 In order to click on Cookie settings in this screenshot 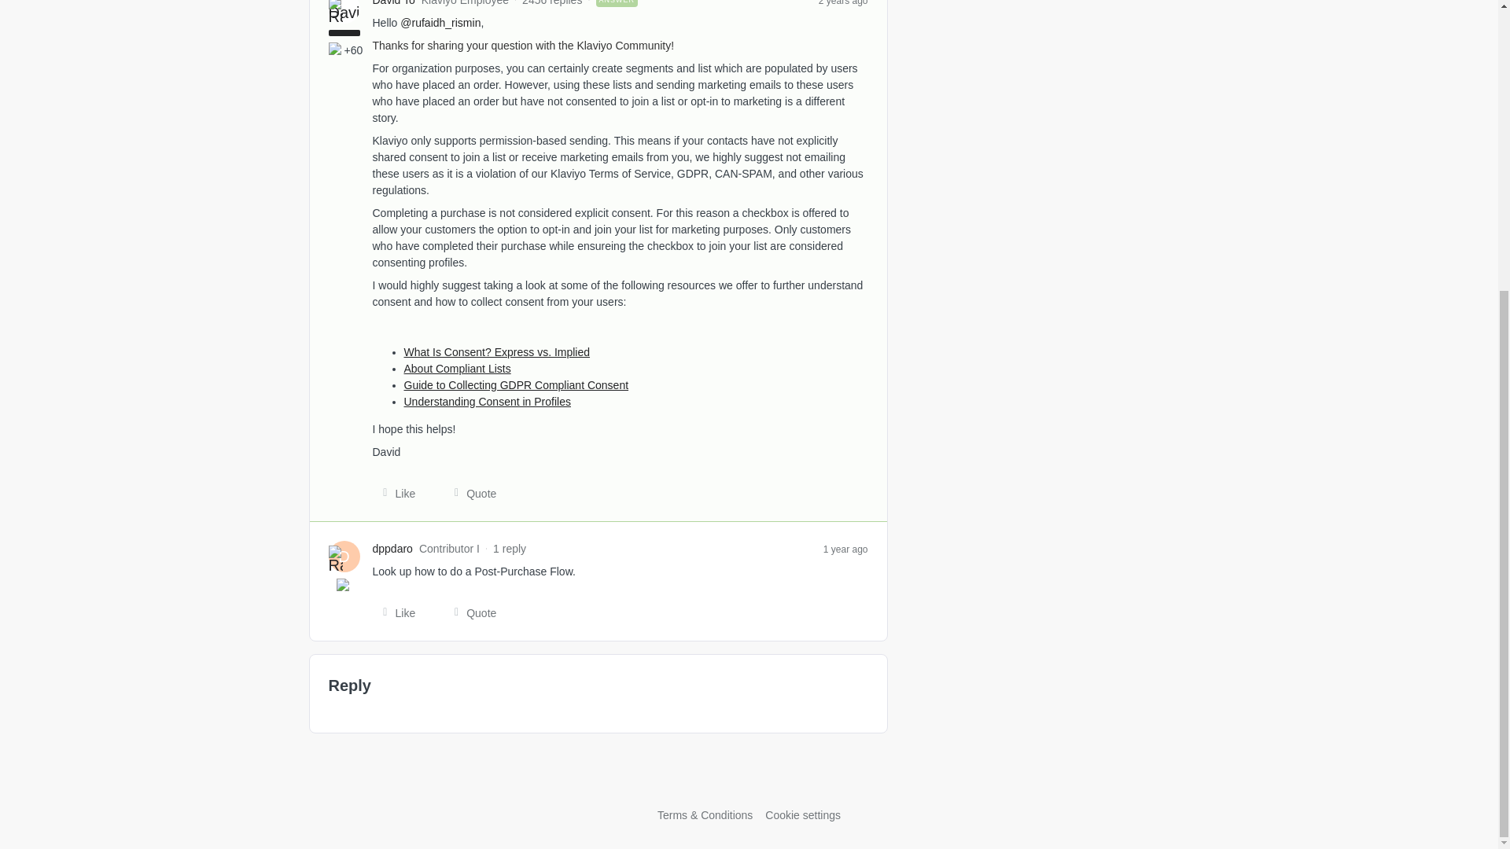, I will do `click(803, 815)`.